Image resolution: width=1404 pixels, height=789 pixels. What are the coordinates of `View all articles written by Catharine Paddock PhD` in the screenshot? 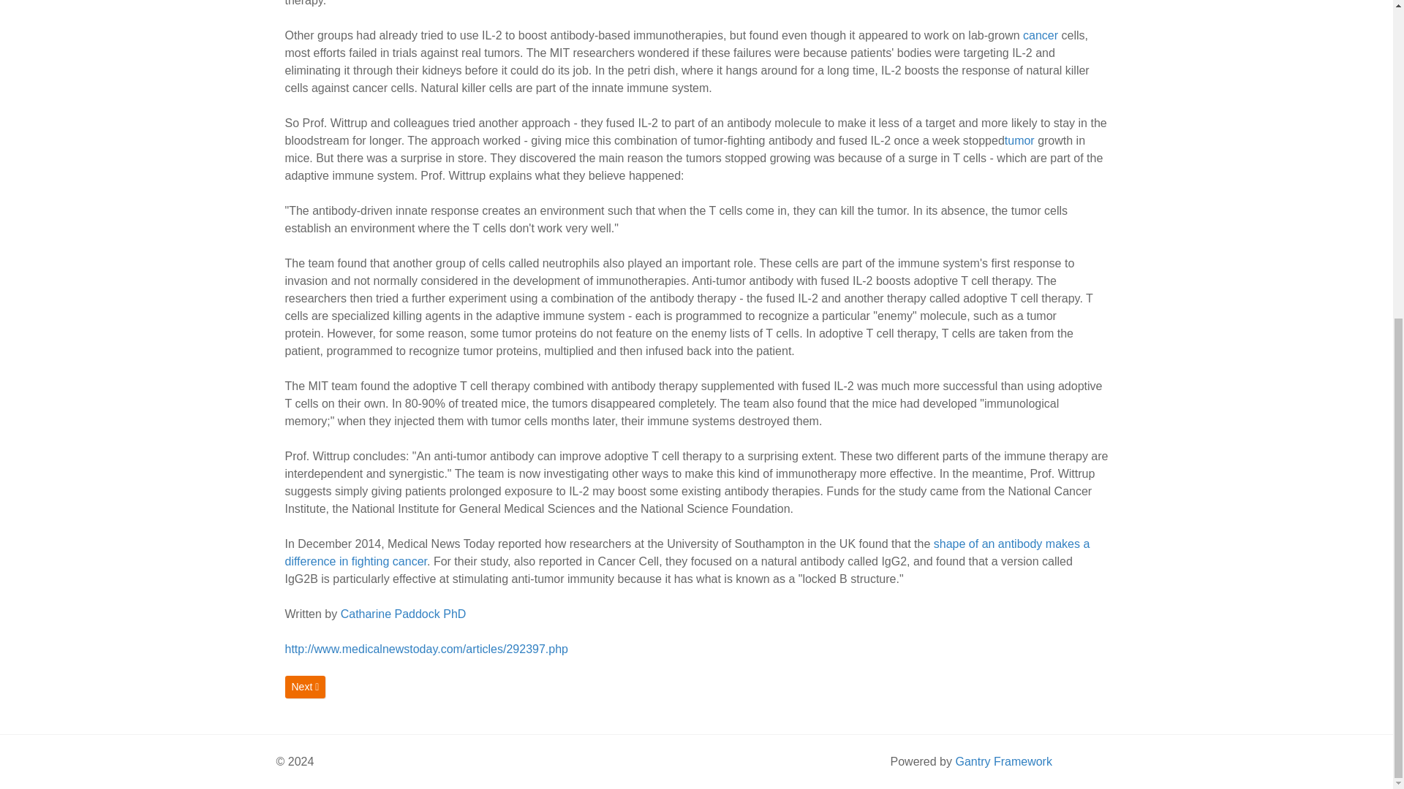 It's located at (404, 614).